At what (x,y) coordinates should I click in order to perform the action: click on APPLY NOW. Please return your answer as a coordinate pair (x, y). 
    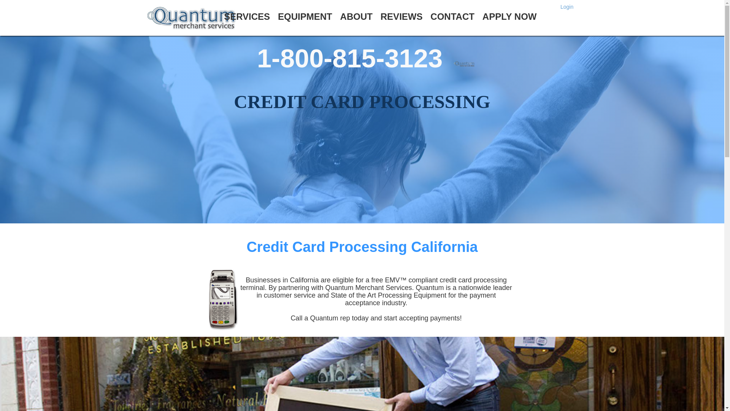
    Looking at the image, I should click on (510, 16).